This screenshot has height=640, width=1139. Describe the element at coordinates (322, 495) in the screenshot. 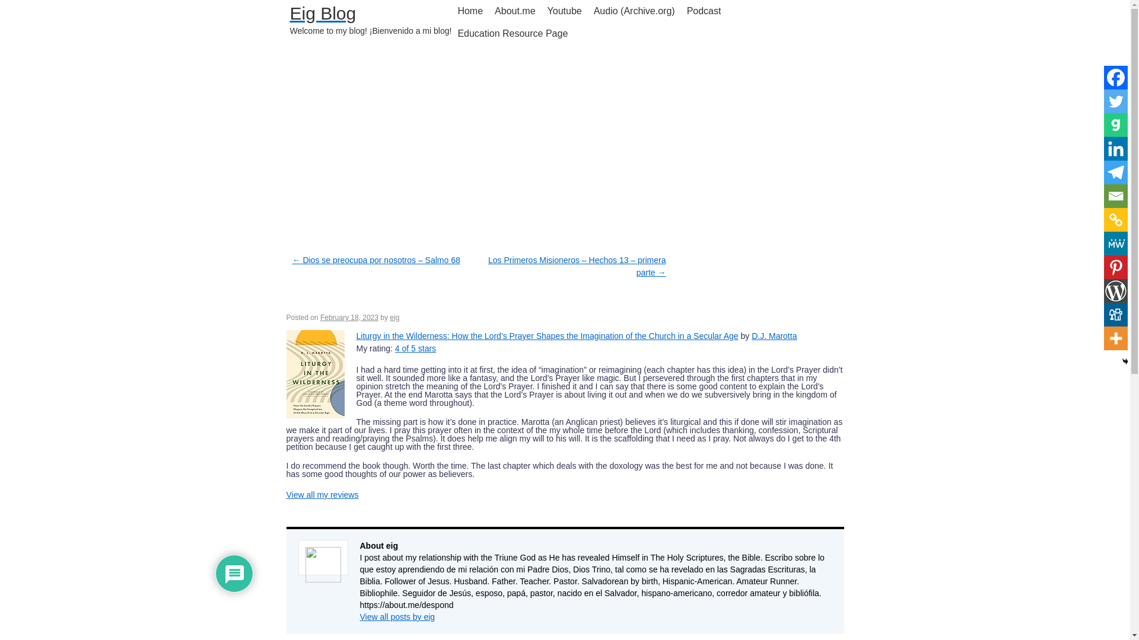

I see `View all my reviews` at that location.